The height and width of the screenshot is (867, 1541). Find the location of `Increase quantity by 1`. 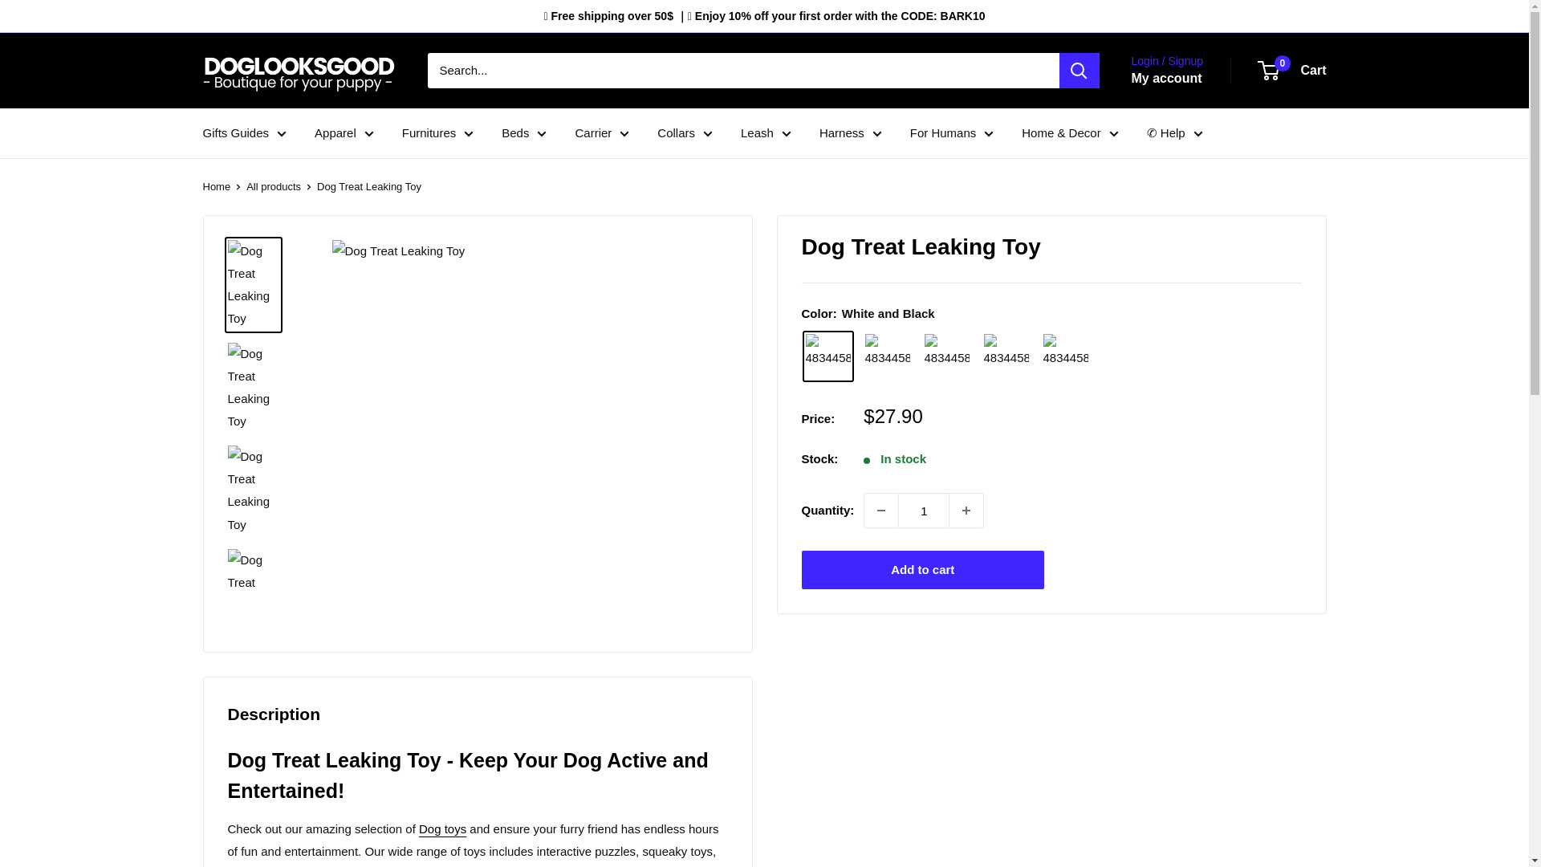

Increase quantity by 1 is located at coordinates (966, 510).